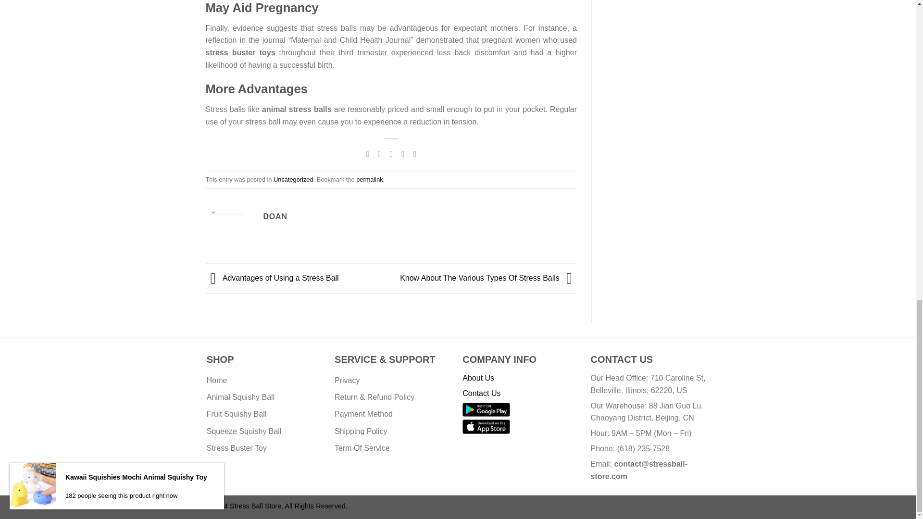  What do you see at coordinates (293, 180) in the screenshot?
I see `Uncategorized` at bounding box center [293, 180].